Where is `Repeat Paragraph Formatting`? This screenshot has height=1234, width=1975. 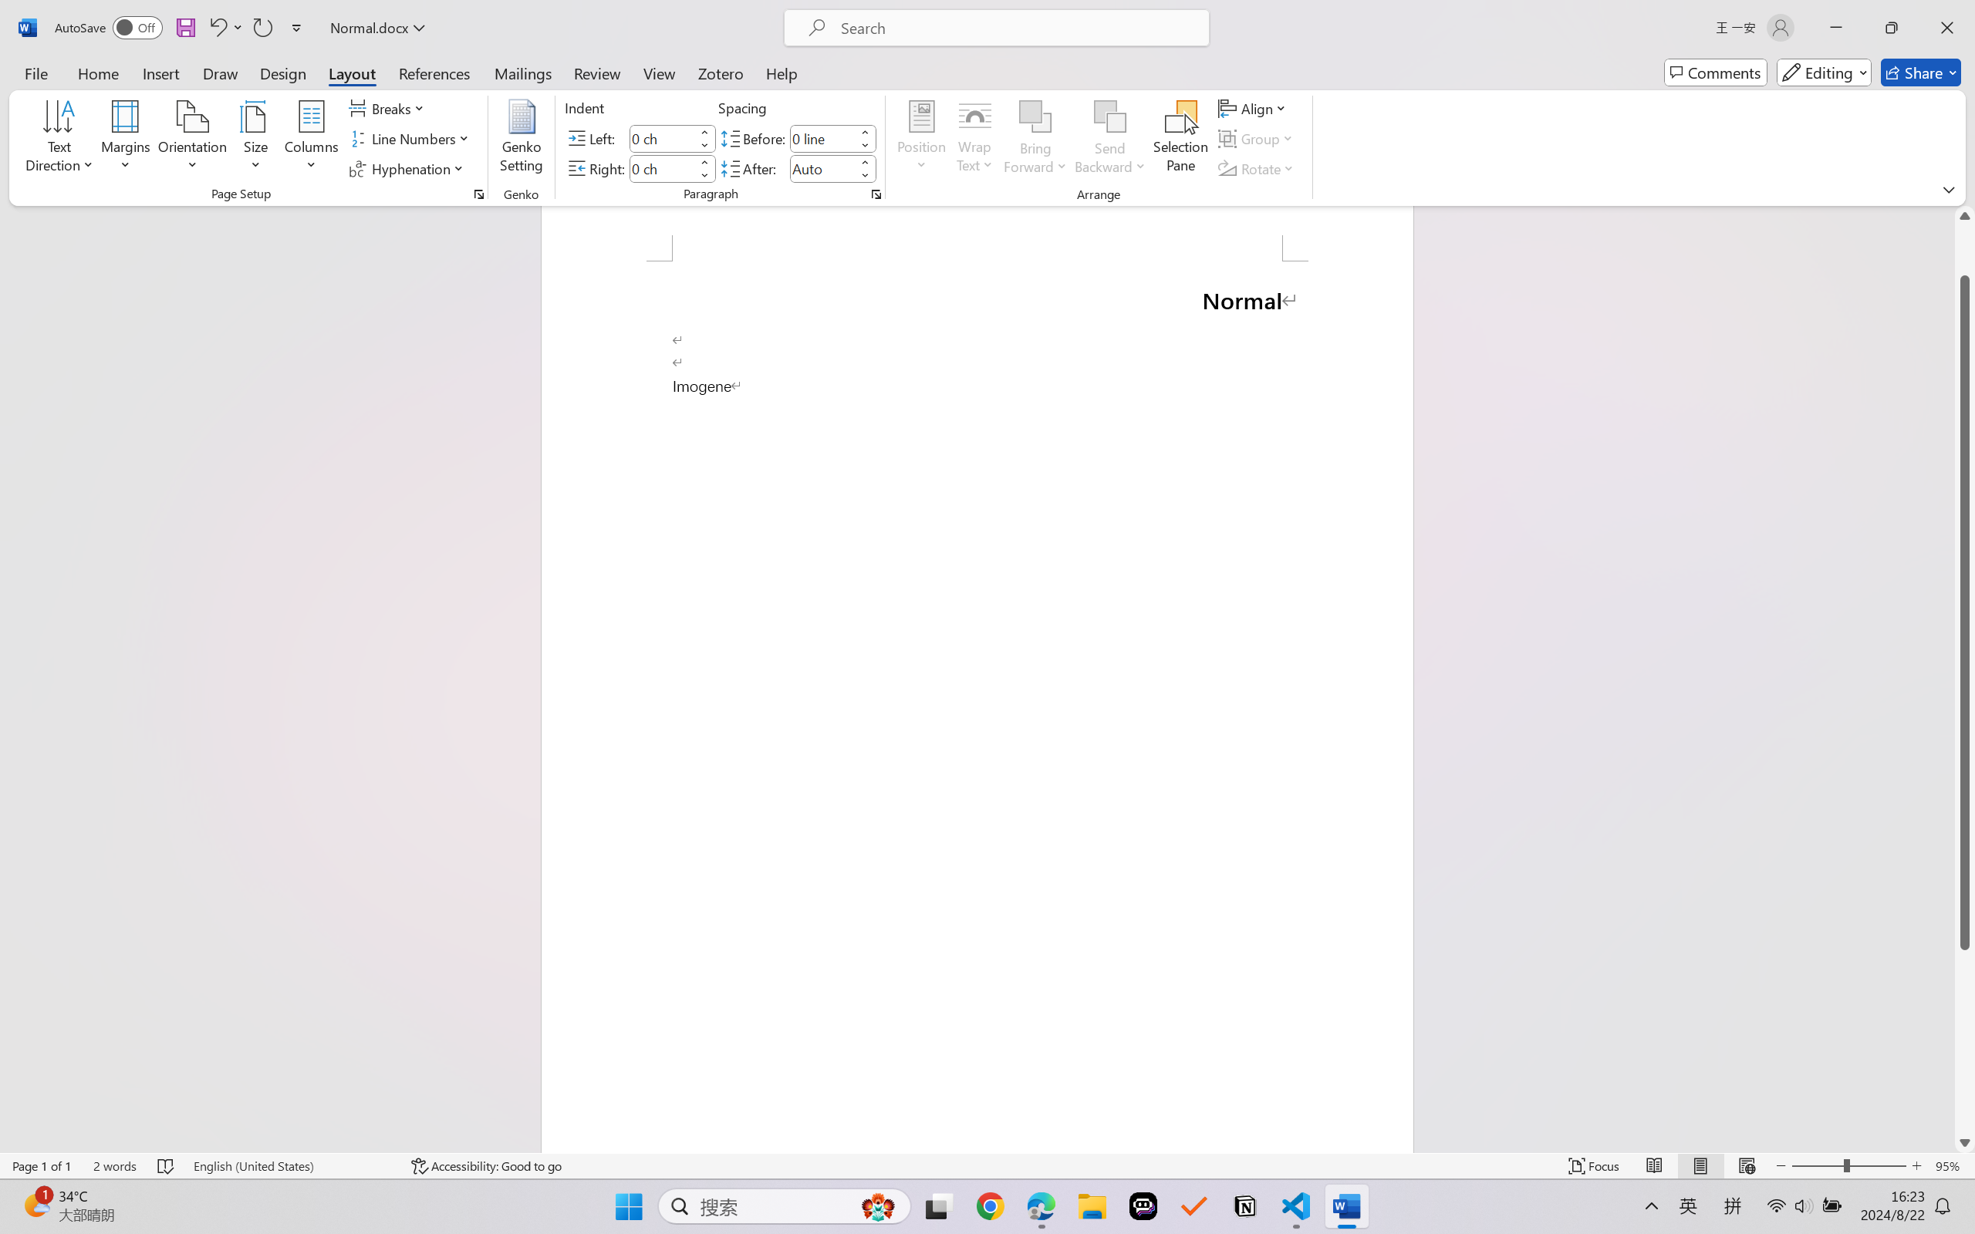 Repeat Paragraph Formatting is located at coordinates (262, 28).